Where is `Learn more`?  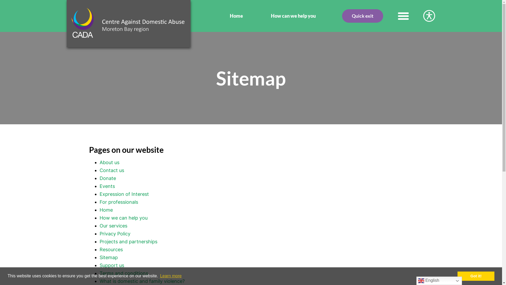
Learn more is located at coordinates (171, 276).